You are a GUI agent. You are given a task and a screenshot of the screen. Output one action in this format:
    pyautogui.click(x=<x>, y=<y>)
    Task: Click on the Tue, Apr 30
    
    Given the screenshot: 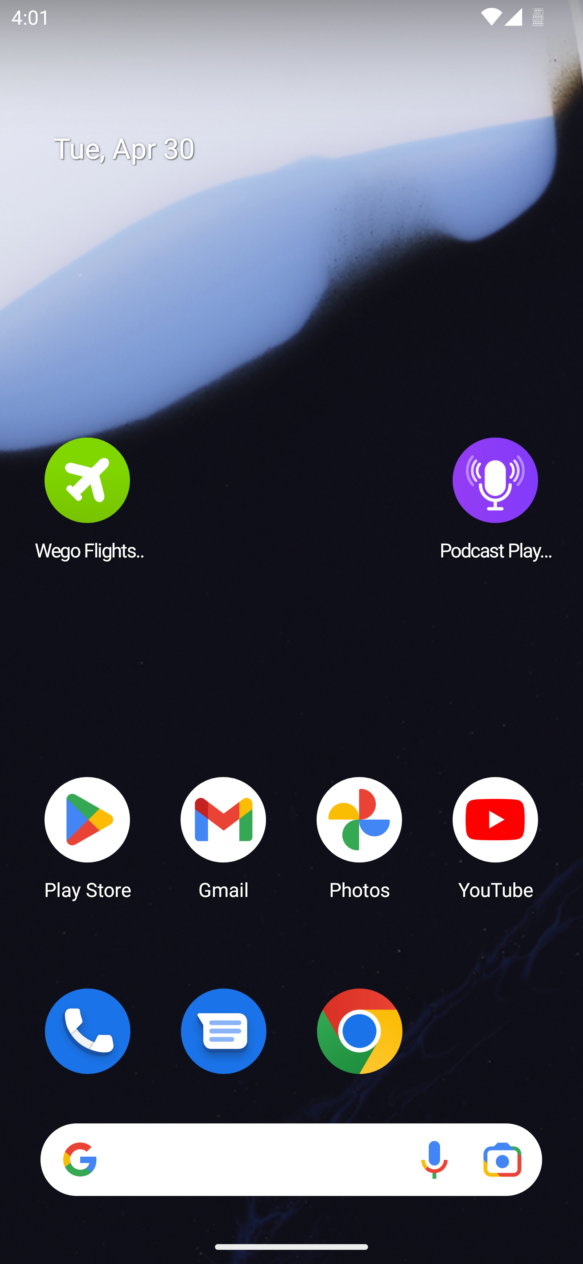 What is the action you would take?
    pyautogui.click(x=303, y=149)
    